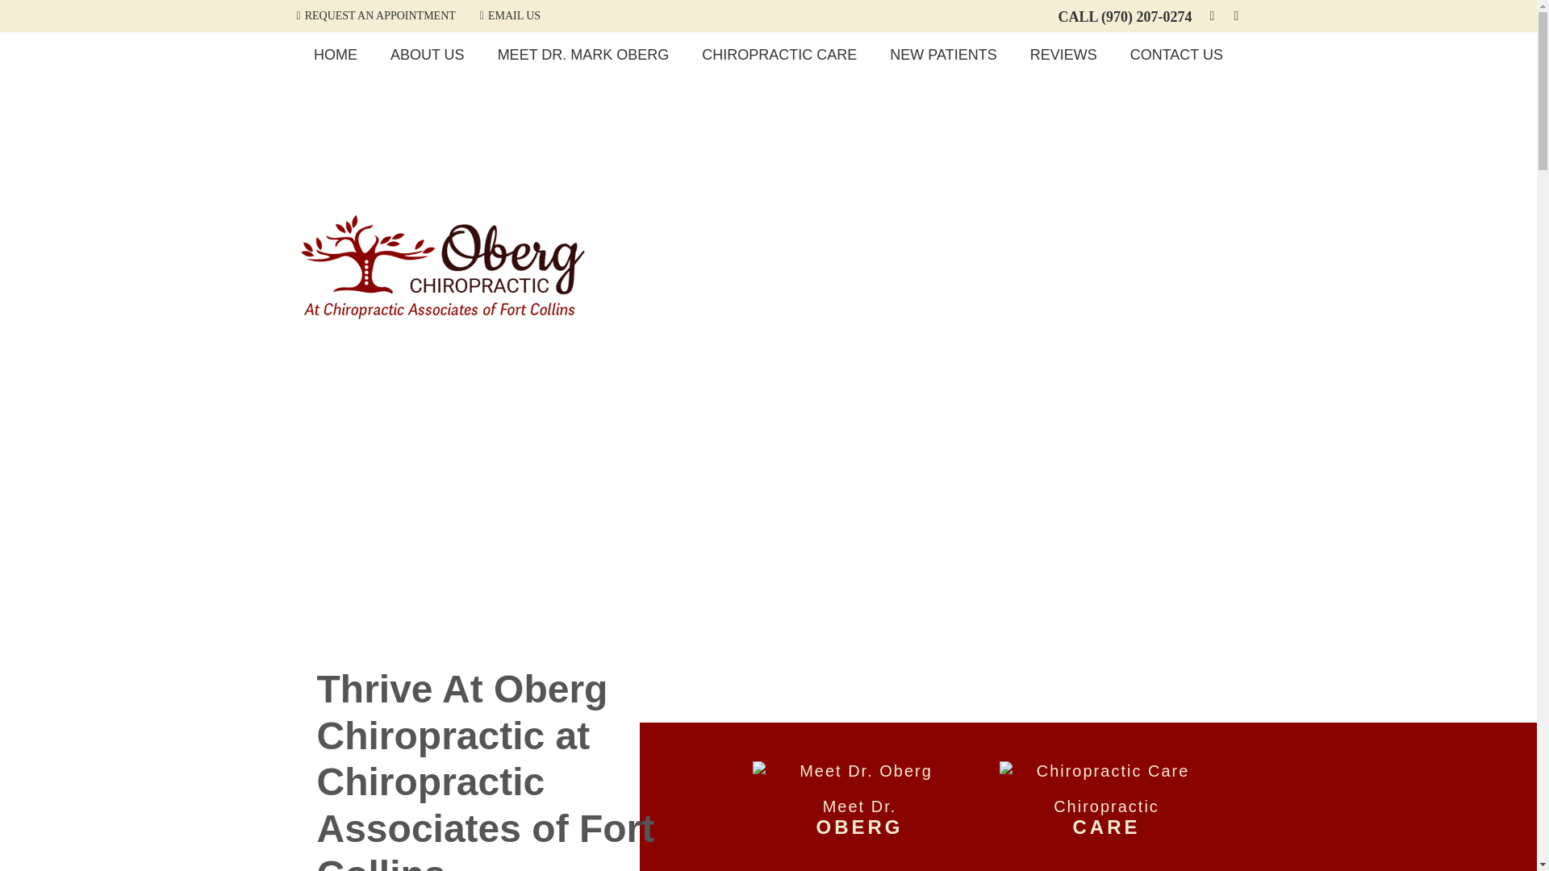 Image resolution: width=1549 pixels, height=871 pixels. I want to click on REVIEWS, so click(336, 55).